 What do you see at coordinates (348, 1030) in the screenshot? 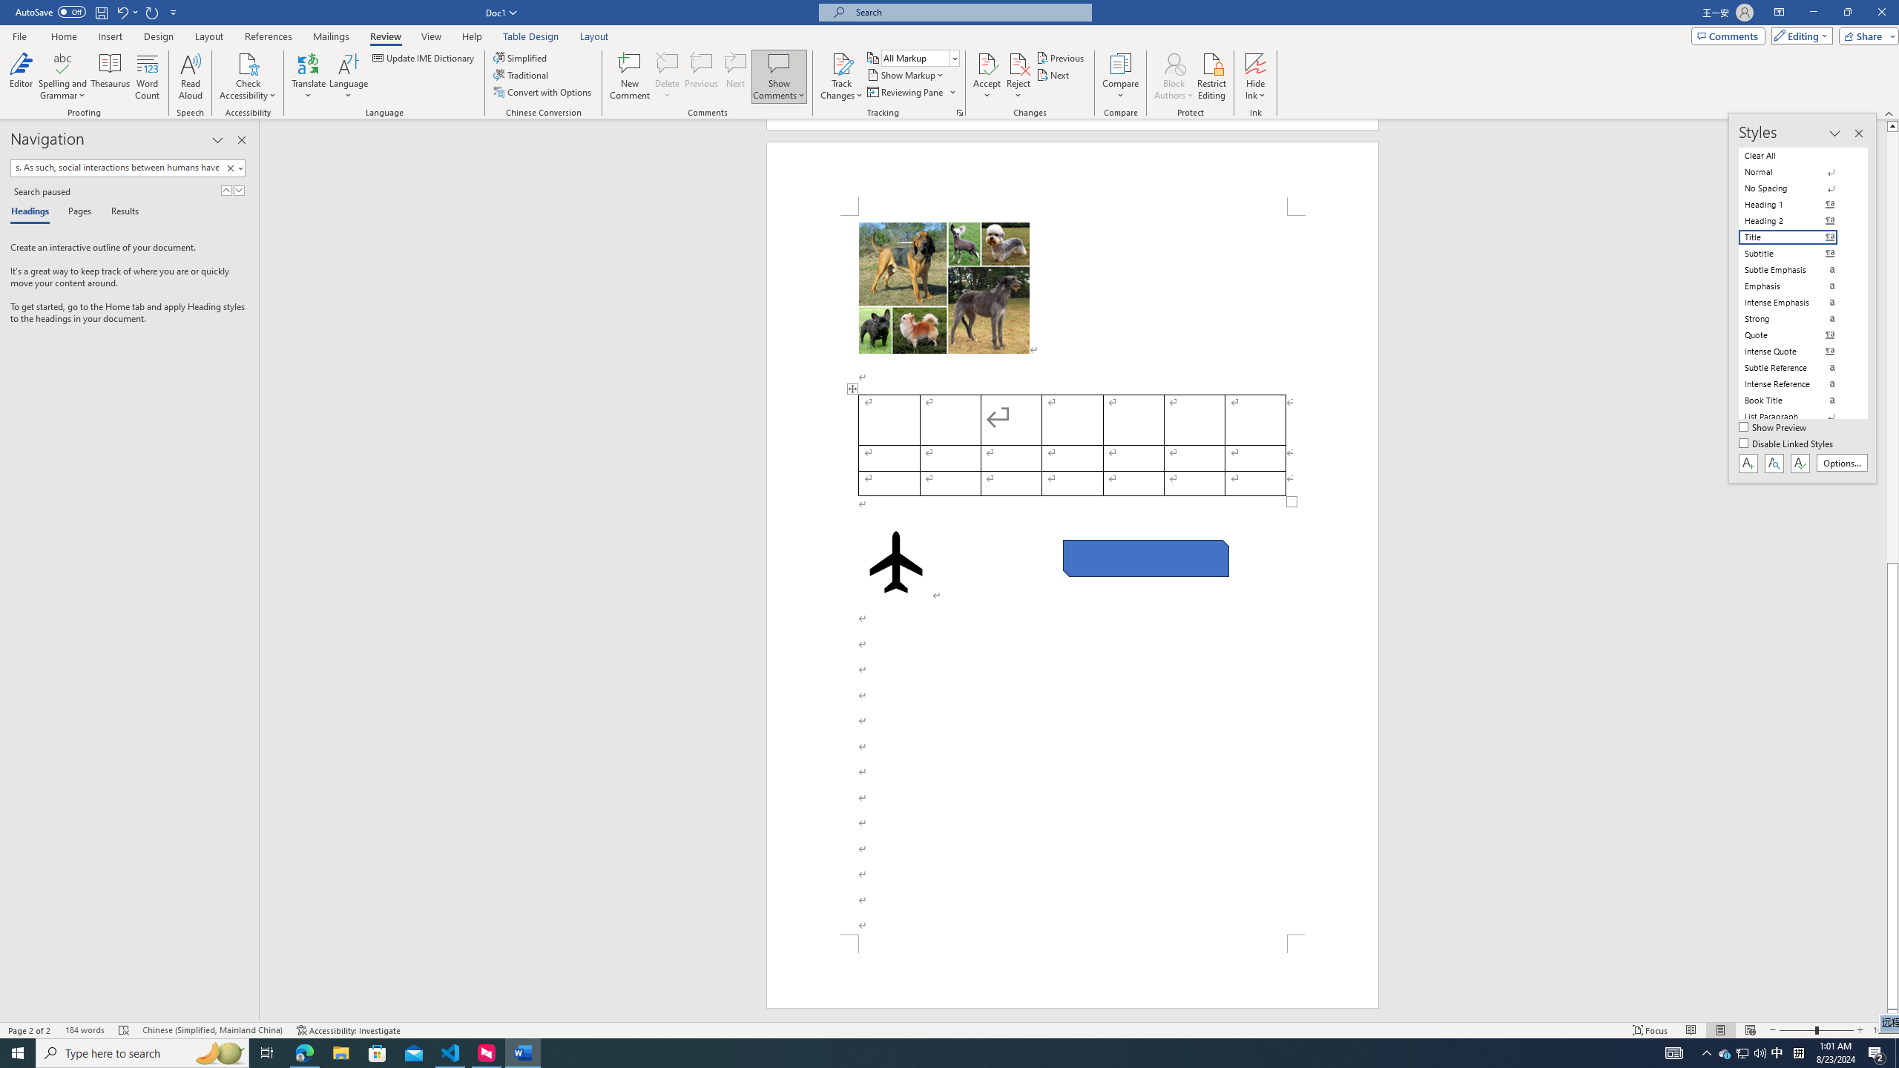
I see `Accessibility Checker Accessibility: Investigate` at bounding box center [348, 1030].